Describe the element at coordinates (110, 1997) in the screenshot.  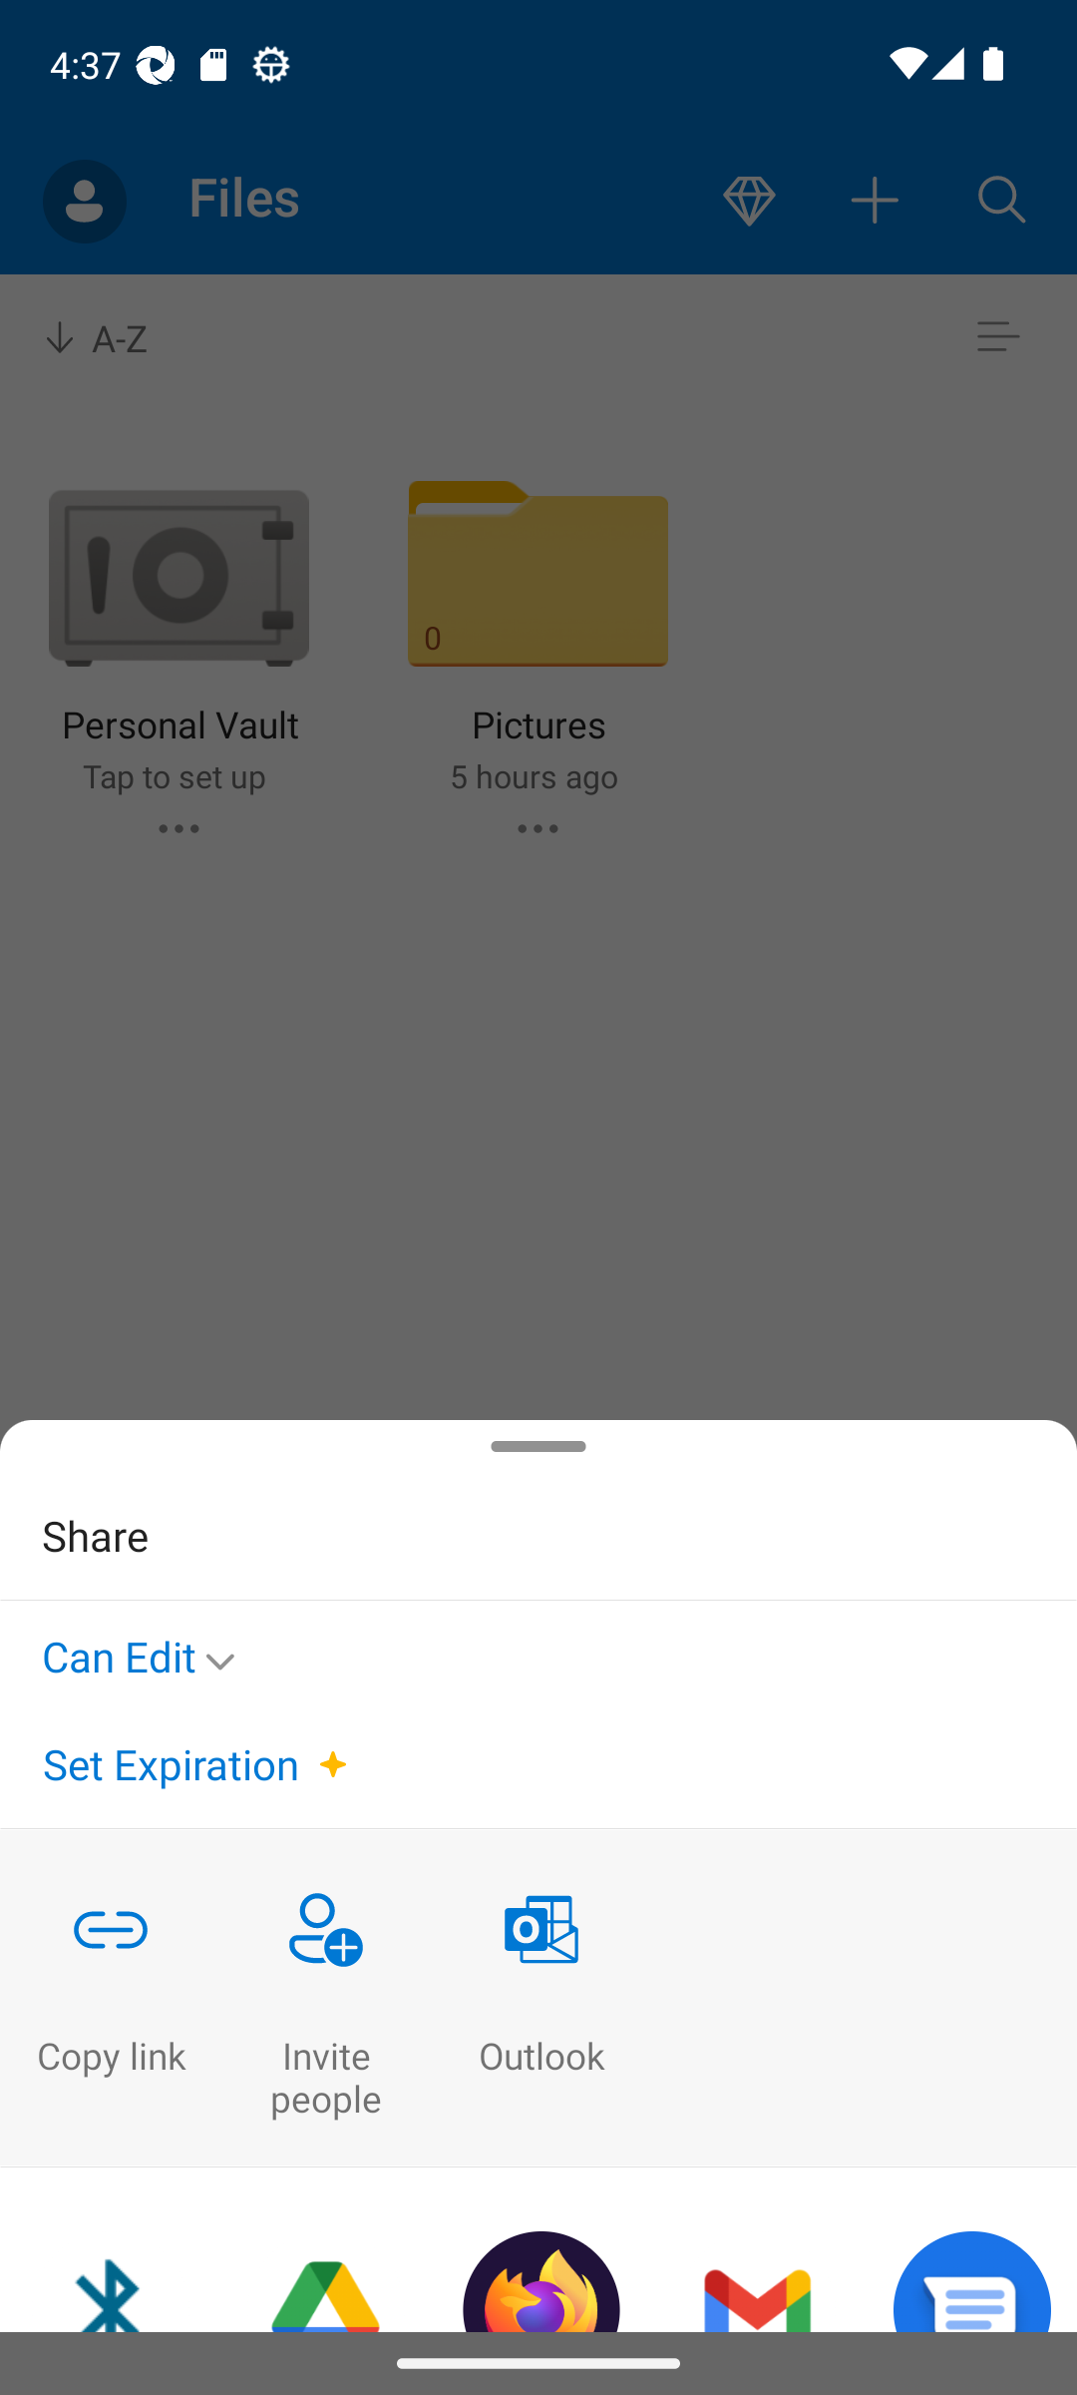
I see `Copy link` at that location.